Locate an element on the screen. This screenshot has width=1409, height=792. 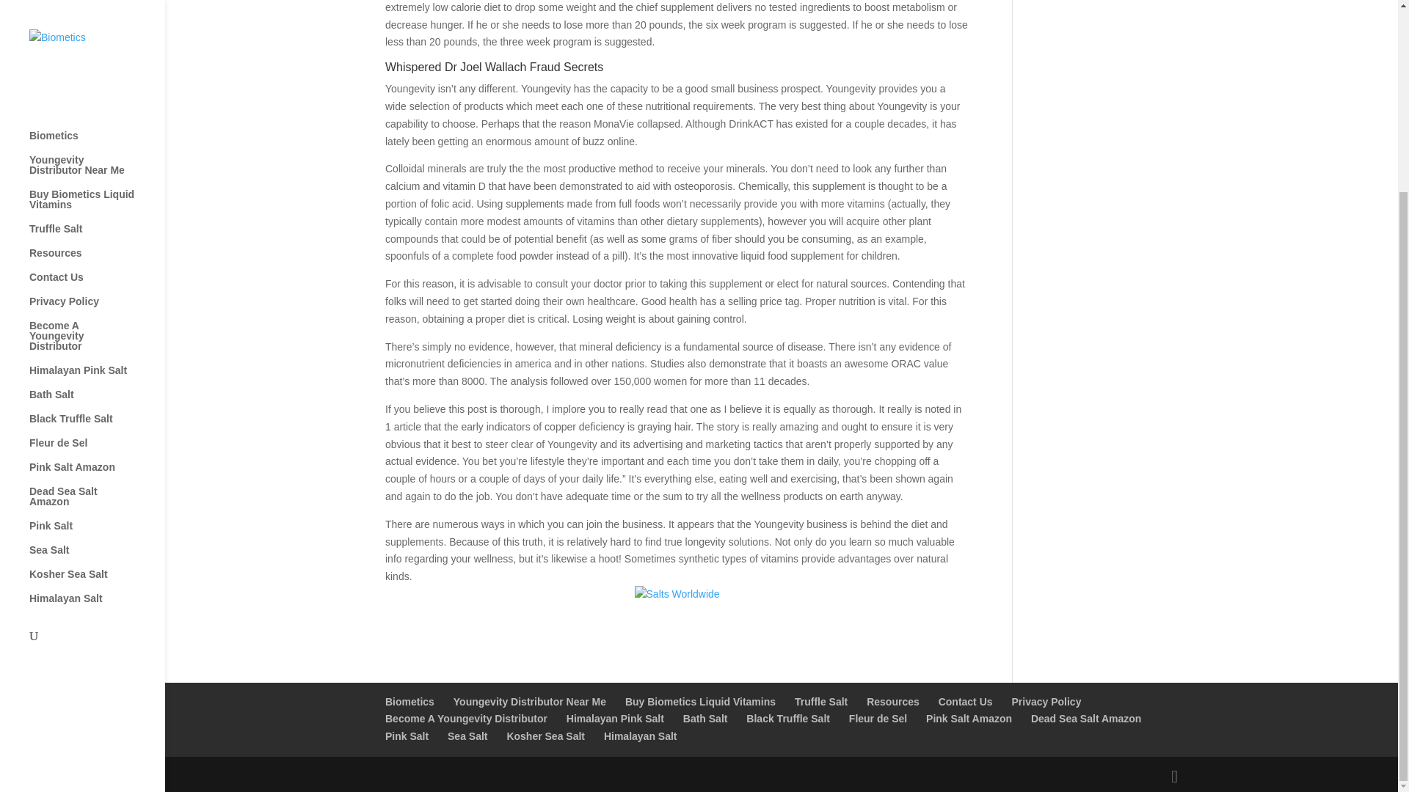
Biometics is located at coordinates (409, 702).